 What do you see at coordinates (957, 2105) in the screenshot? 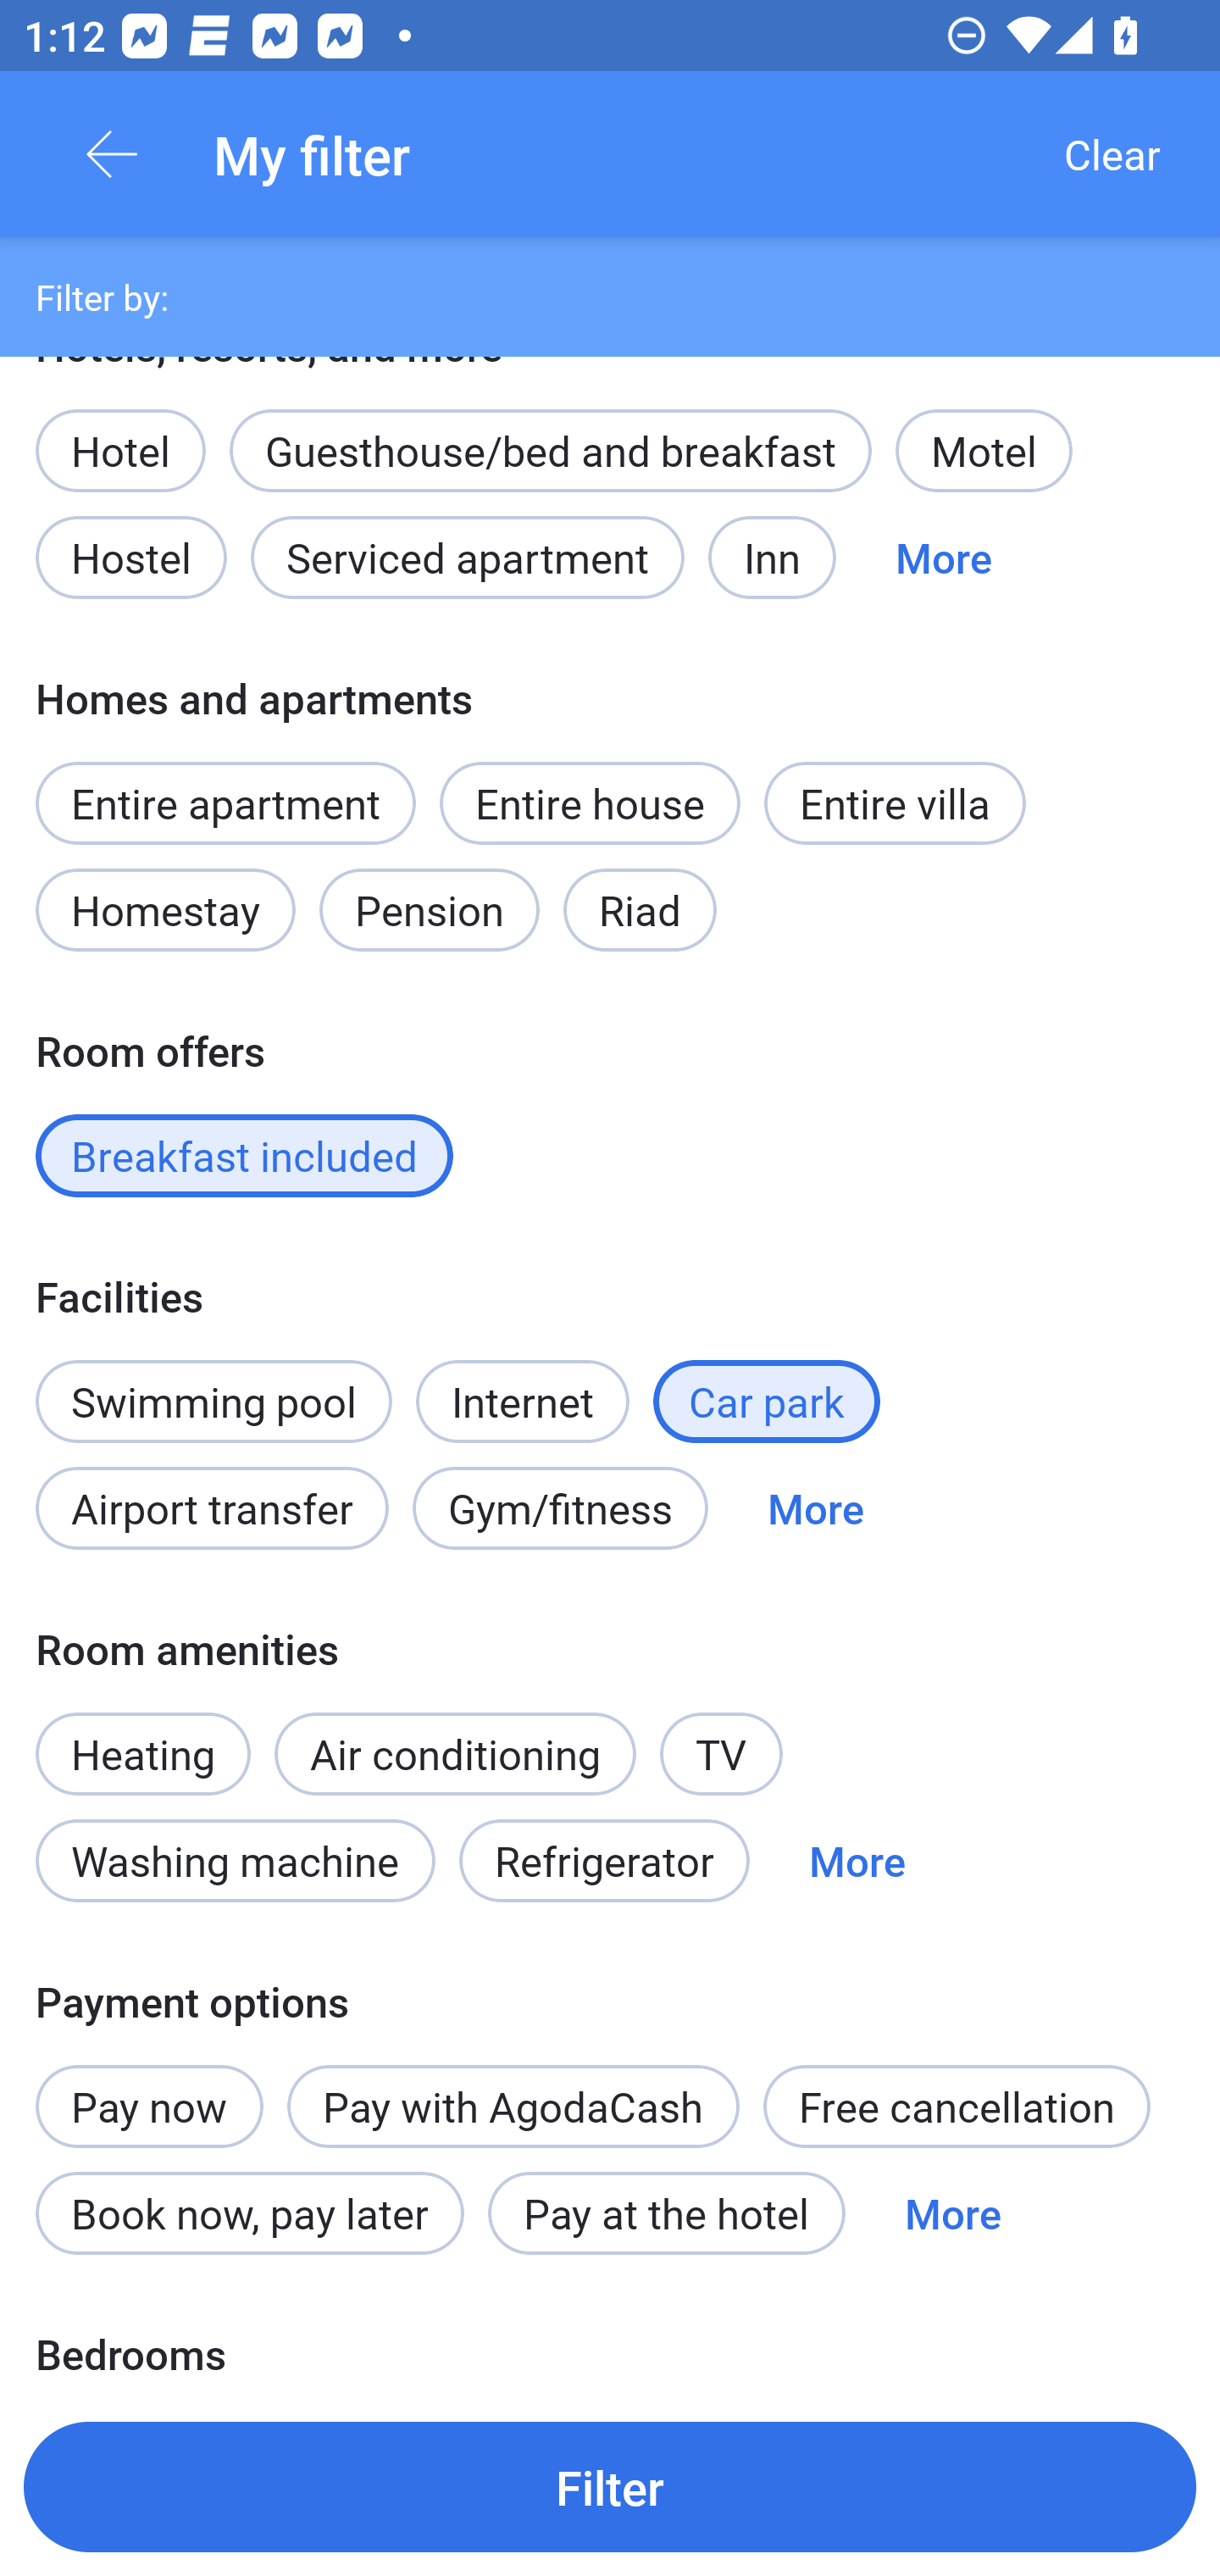
I see `Free cancellation` at bounding box center [957, 2105].